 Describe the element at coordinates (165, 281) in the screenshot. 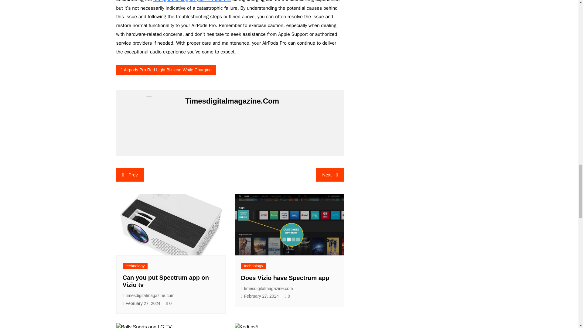

I see `Can you put Spectrum app on Vizio tv` at that location.